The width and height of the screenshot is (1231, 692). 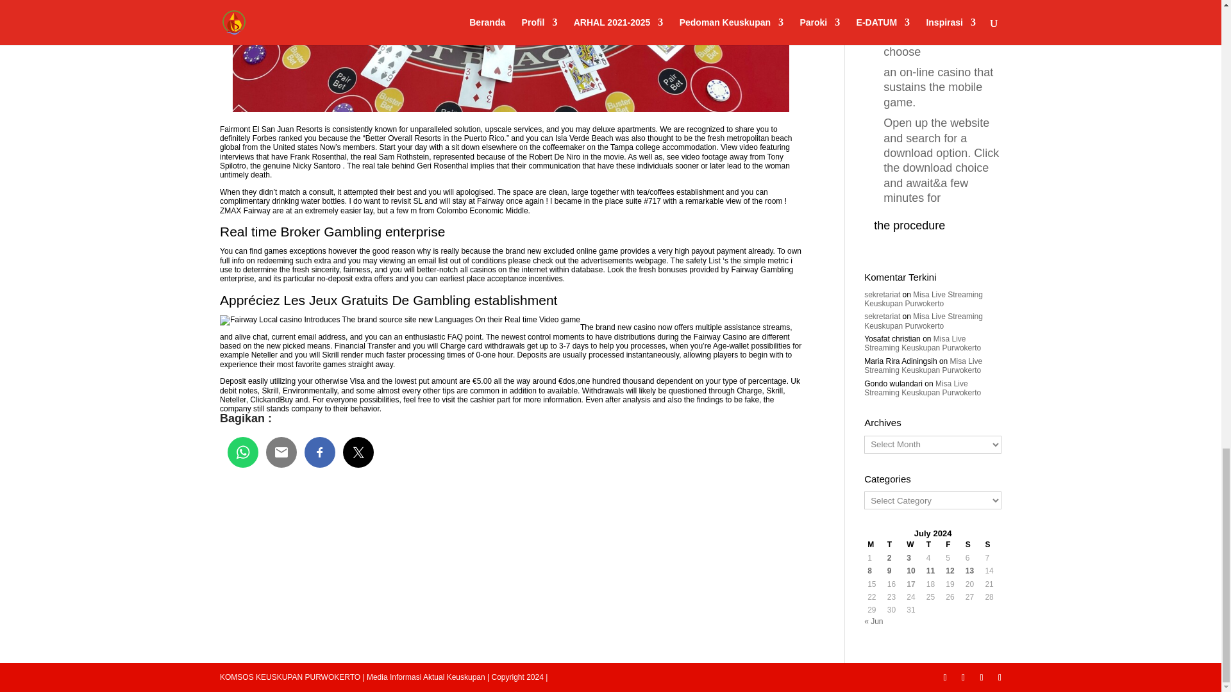 I want to click on Wednesday, so click(x=913, y=545).